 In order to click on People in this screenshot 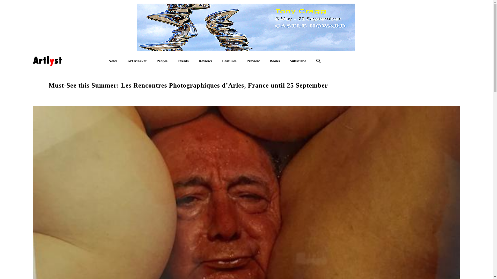, I will do `click(162, 61)`.